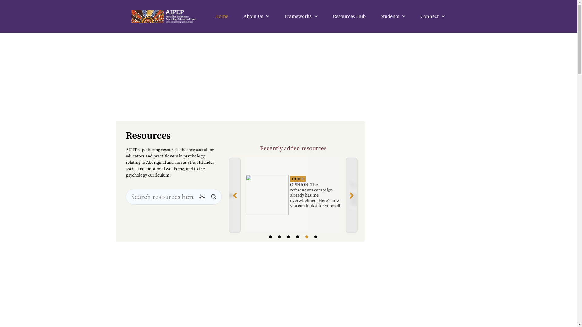 Image resolution: width=582 pixels, height=327 pixels. What do you see at coordinates (222, 16) in the screenshot?
I see `Home` at bounding box center [222, 16].